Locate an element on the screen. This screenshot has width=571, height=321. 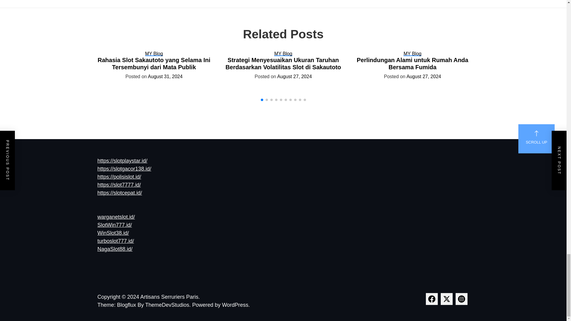
ThemeDevStudios is located at coordinates (168, 305).